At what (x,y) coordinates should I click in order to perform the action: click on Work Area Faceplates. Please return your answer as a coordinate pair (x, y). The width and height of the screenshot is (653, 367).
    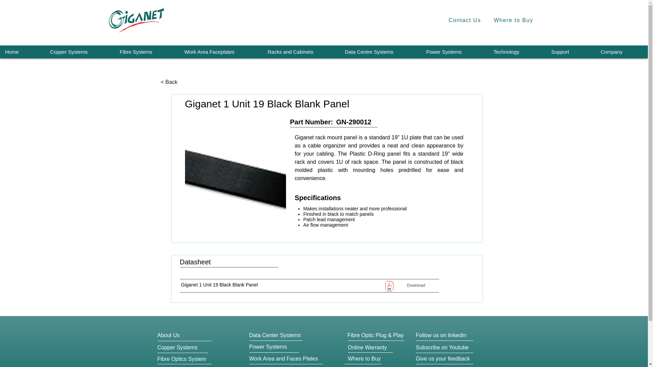
    Looking at the image, I should click on (220, 52).